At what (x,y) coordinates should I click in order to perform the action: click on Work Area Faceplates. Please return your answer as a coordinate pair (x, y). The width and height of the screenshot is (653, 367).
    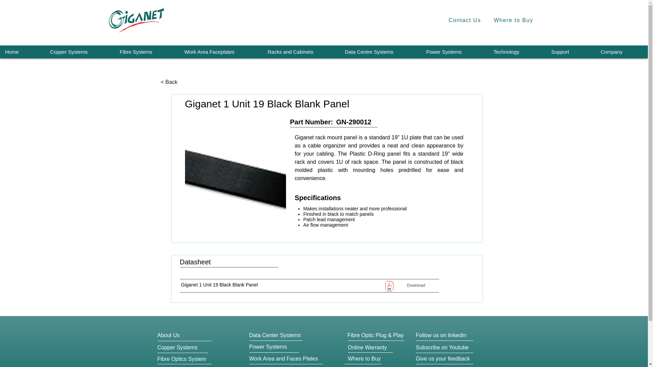
    Looking at the image, I should click on (220, 52).